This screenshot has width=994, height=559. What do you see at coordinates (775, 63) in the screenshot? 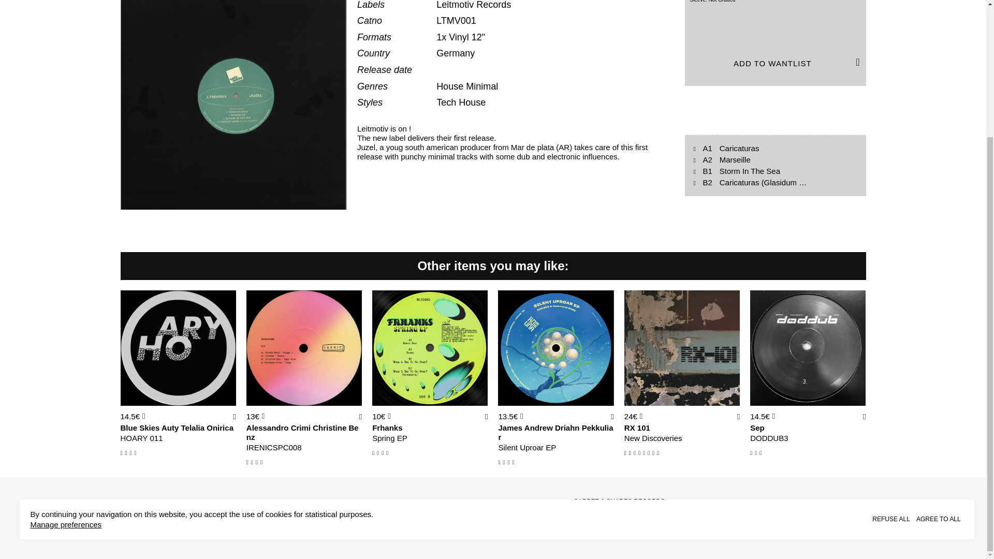
I see `ADD TO WANTLIST` at bounding box center [775, 63].